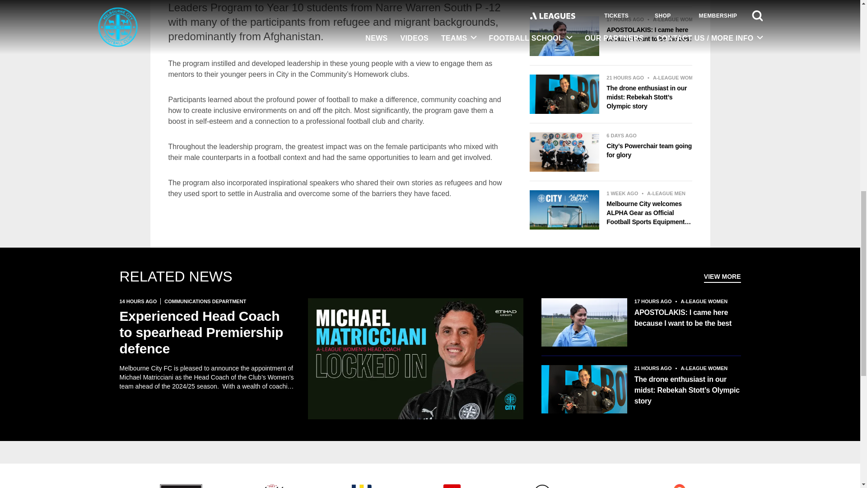 This screenshot has width=867, height=488. I want to click on Asahi Super Dry, so click(271, 484).